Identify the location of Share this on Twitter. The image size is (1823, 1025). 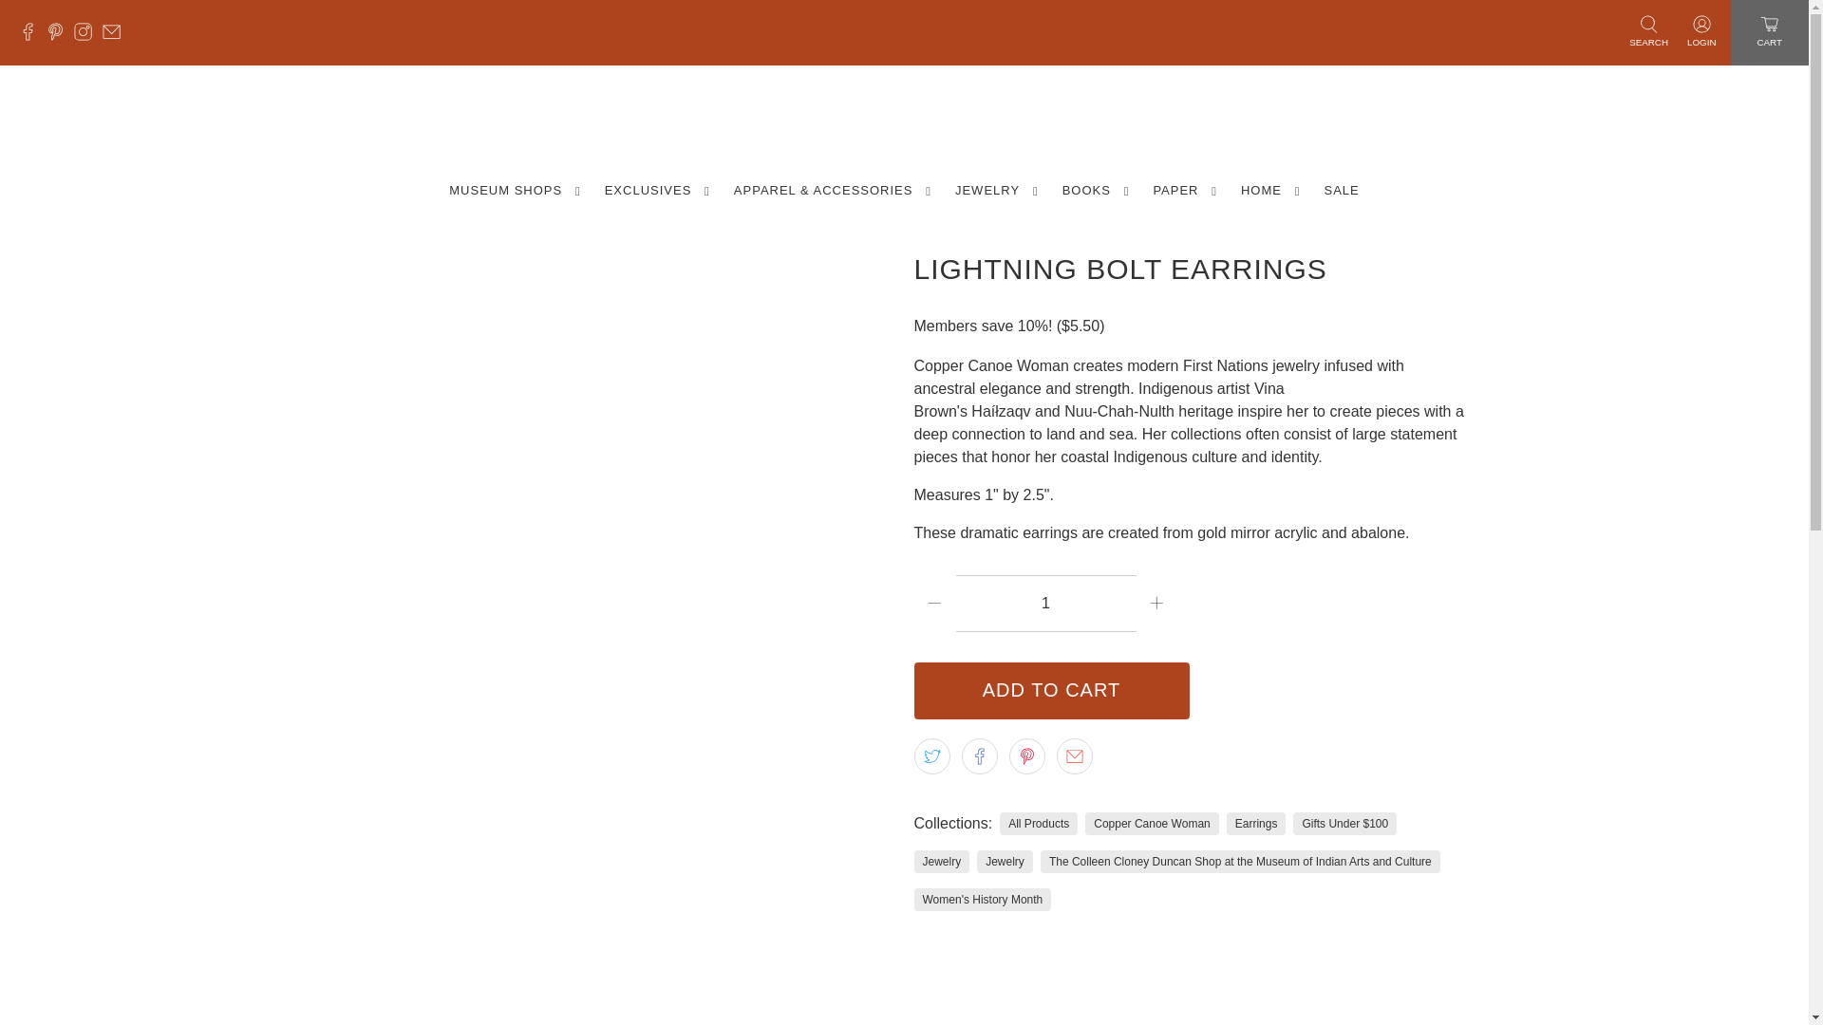
(930, 755).